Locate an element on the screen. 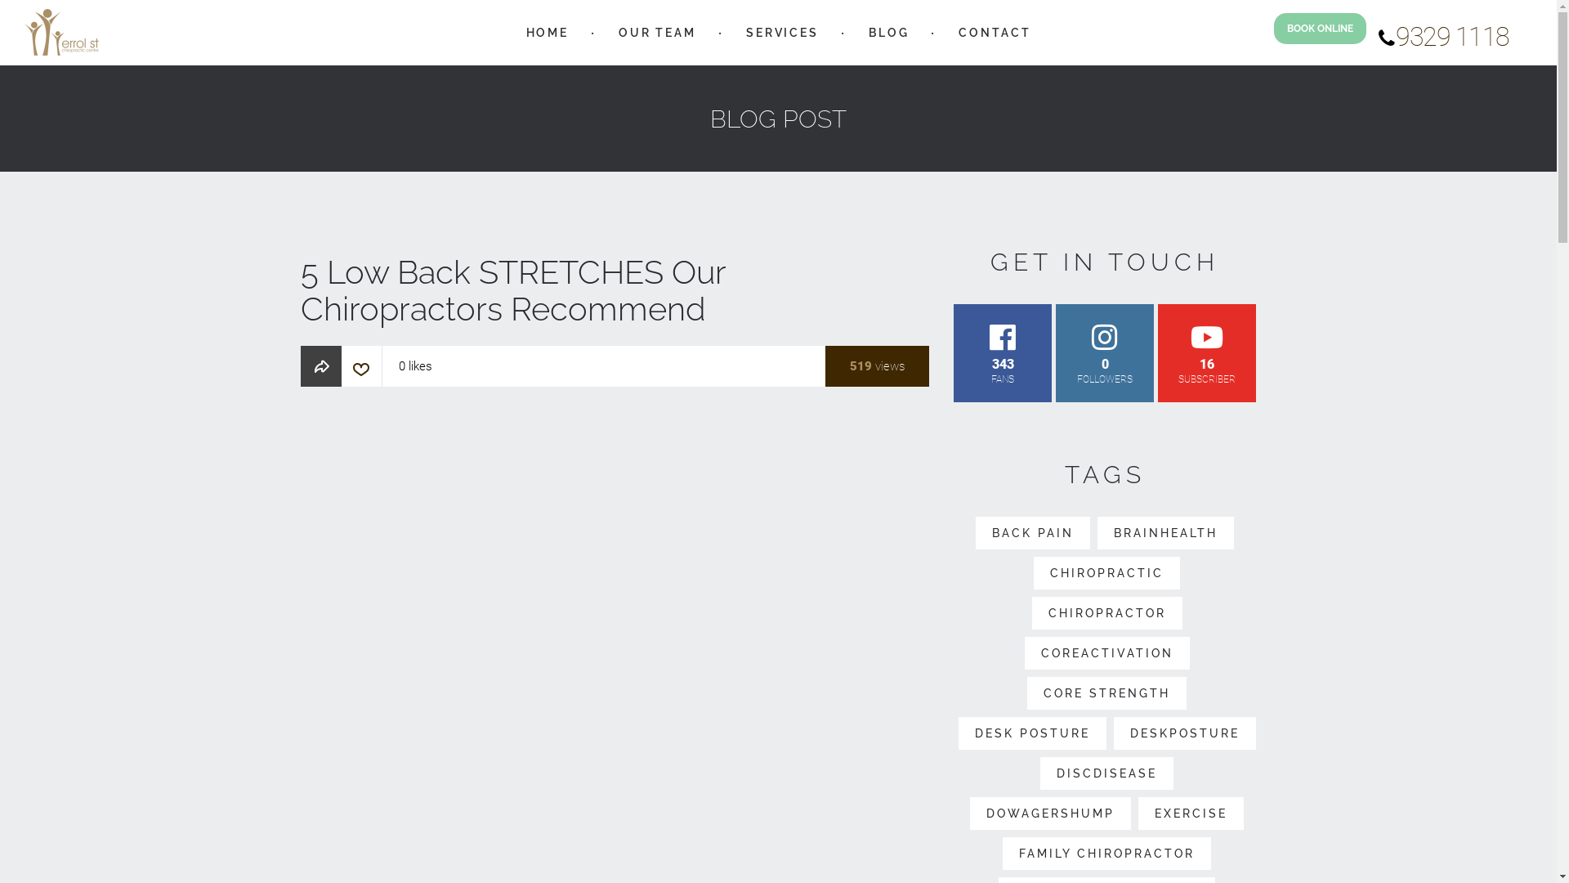  BACK PAIN is located at coordinates (1033, 533).